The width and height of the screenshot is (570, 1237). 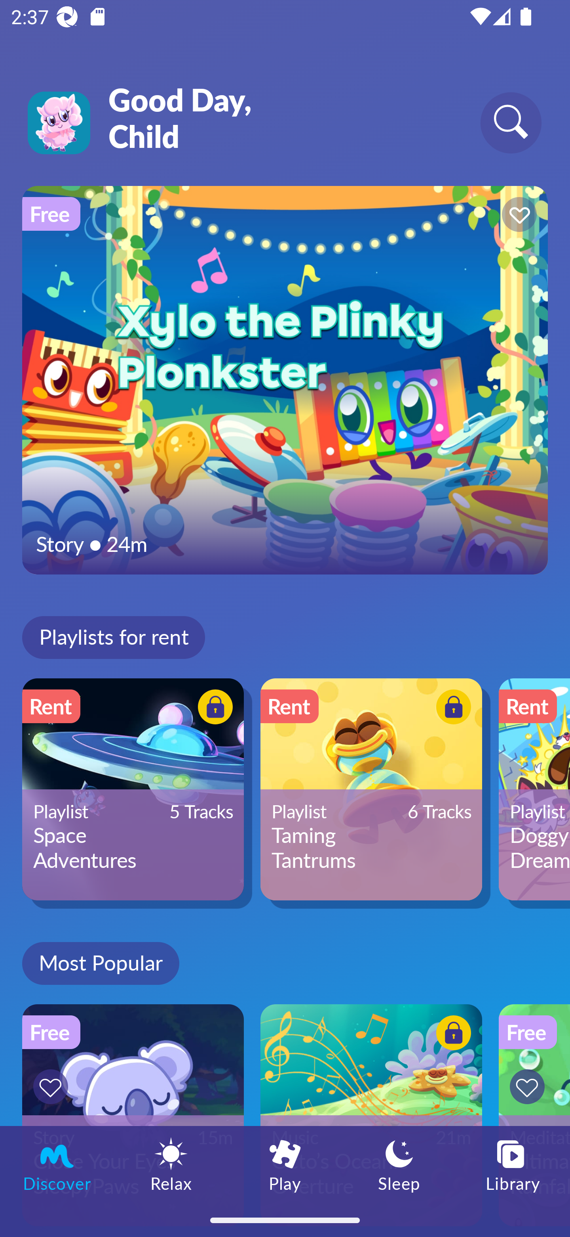 I want to click on Button, so click(x=53, y=1086).